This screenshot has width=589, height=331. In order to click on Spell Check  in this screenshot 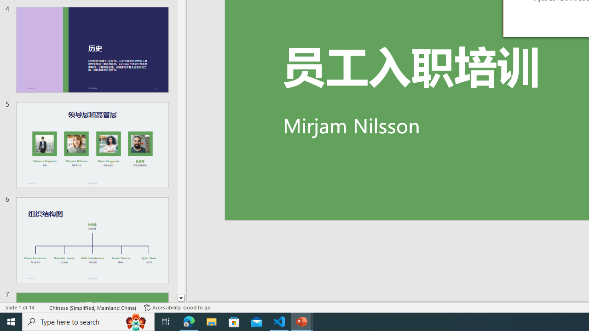, I will do `click(42, 307)`.